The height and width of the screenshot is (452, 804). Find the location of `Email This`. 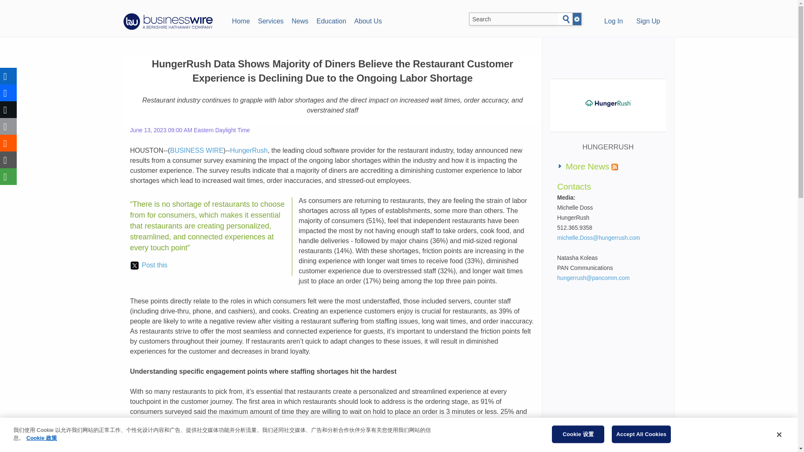

Email This is located at coordinates (8, 126).